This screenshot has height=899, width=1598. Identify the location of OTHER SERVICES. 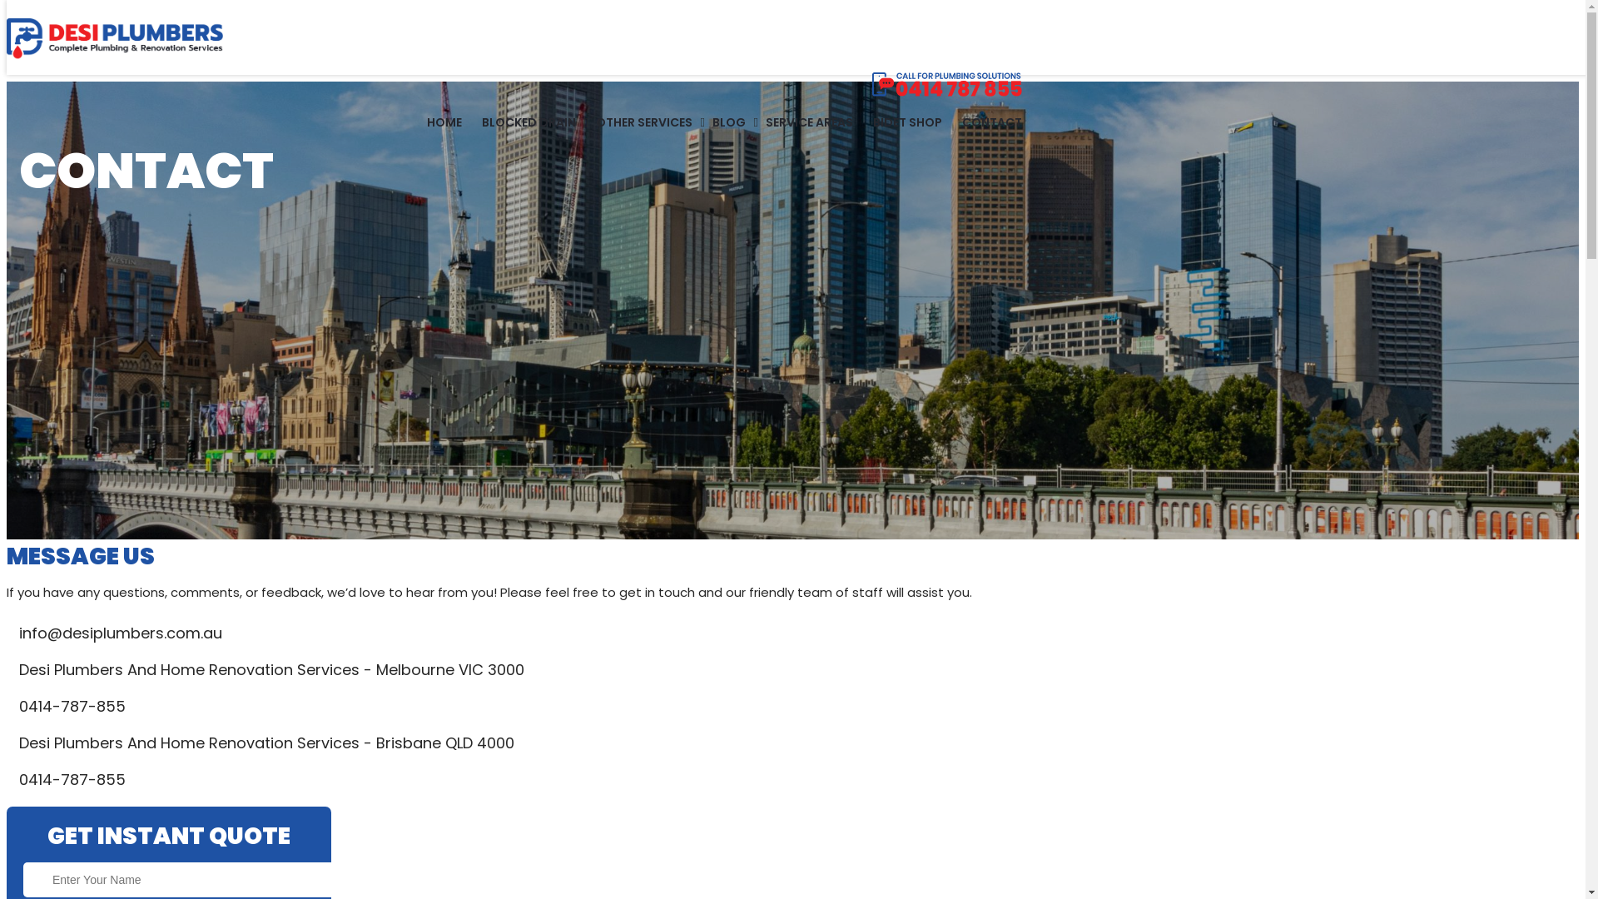
(644, 127).